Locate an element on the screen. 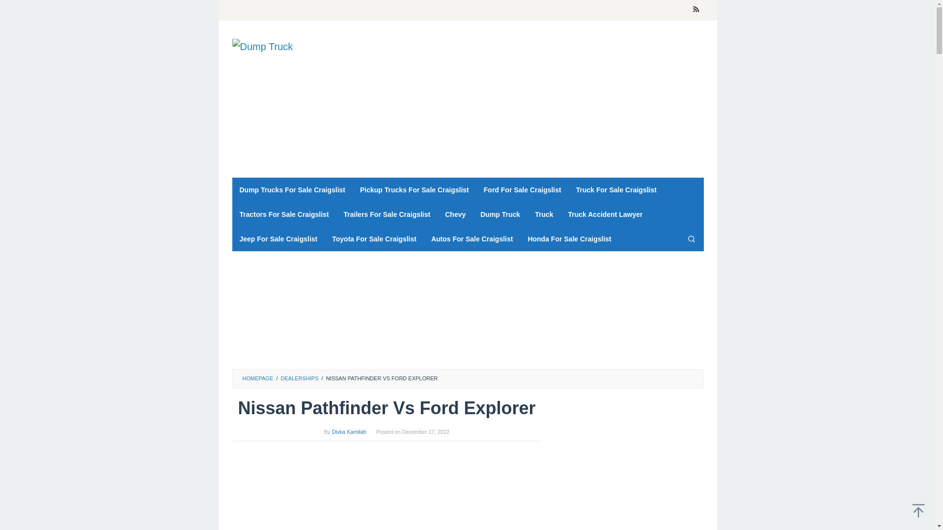 This screenshot has width=943, height=530. Honda For Sale Craigslist is located at coordinates (569, 238).